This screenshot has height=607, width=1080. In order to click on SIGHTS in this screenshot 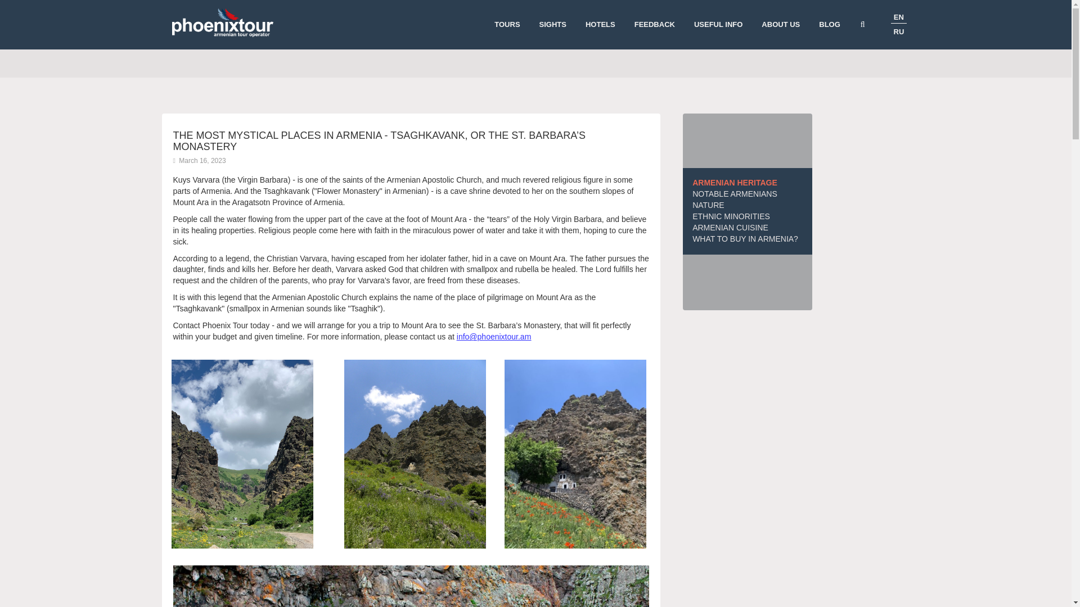, I will do `click(552, 25)`.